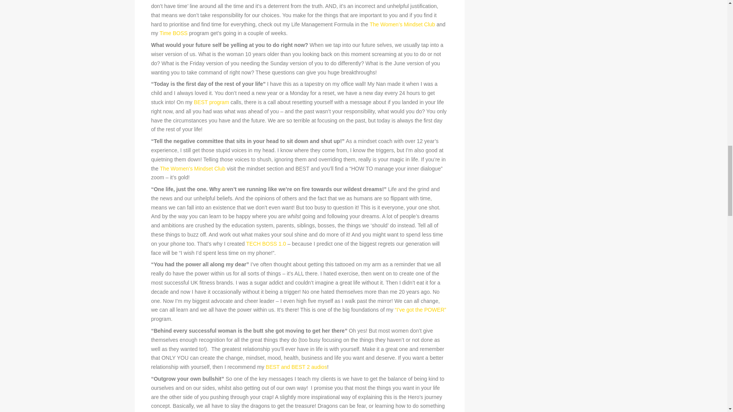  What do you see at coordinates (266, 243) in the screenshot?
I see `TECH BOSS 1.0` at bounding box center [266, 243].